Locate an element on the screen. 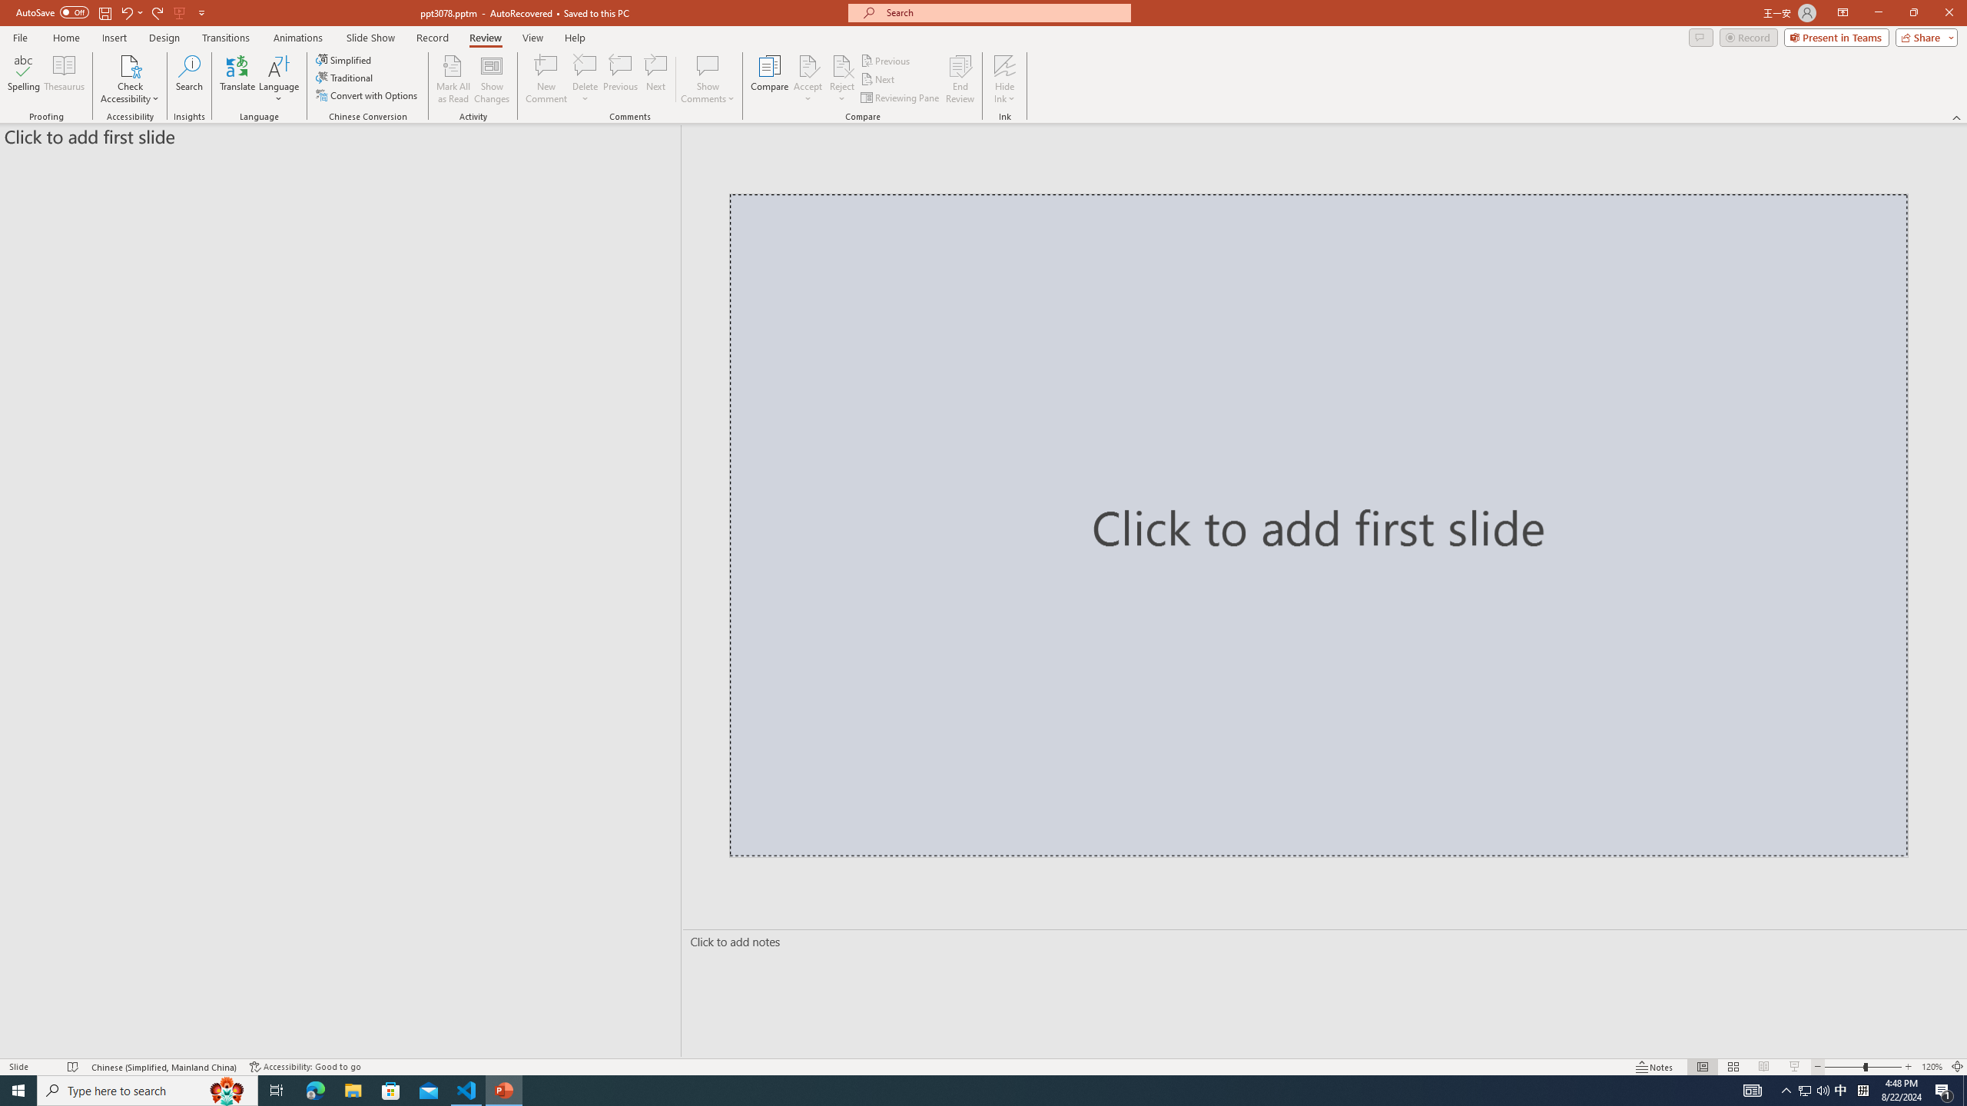  Check Accessibility is located at coordinates (129, 65).